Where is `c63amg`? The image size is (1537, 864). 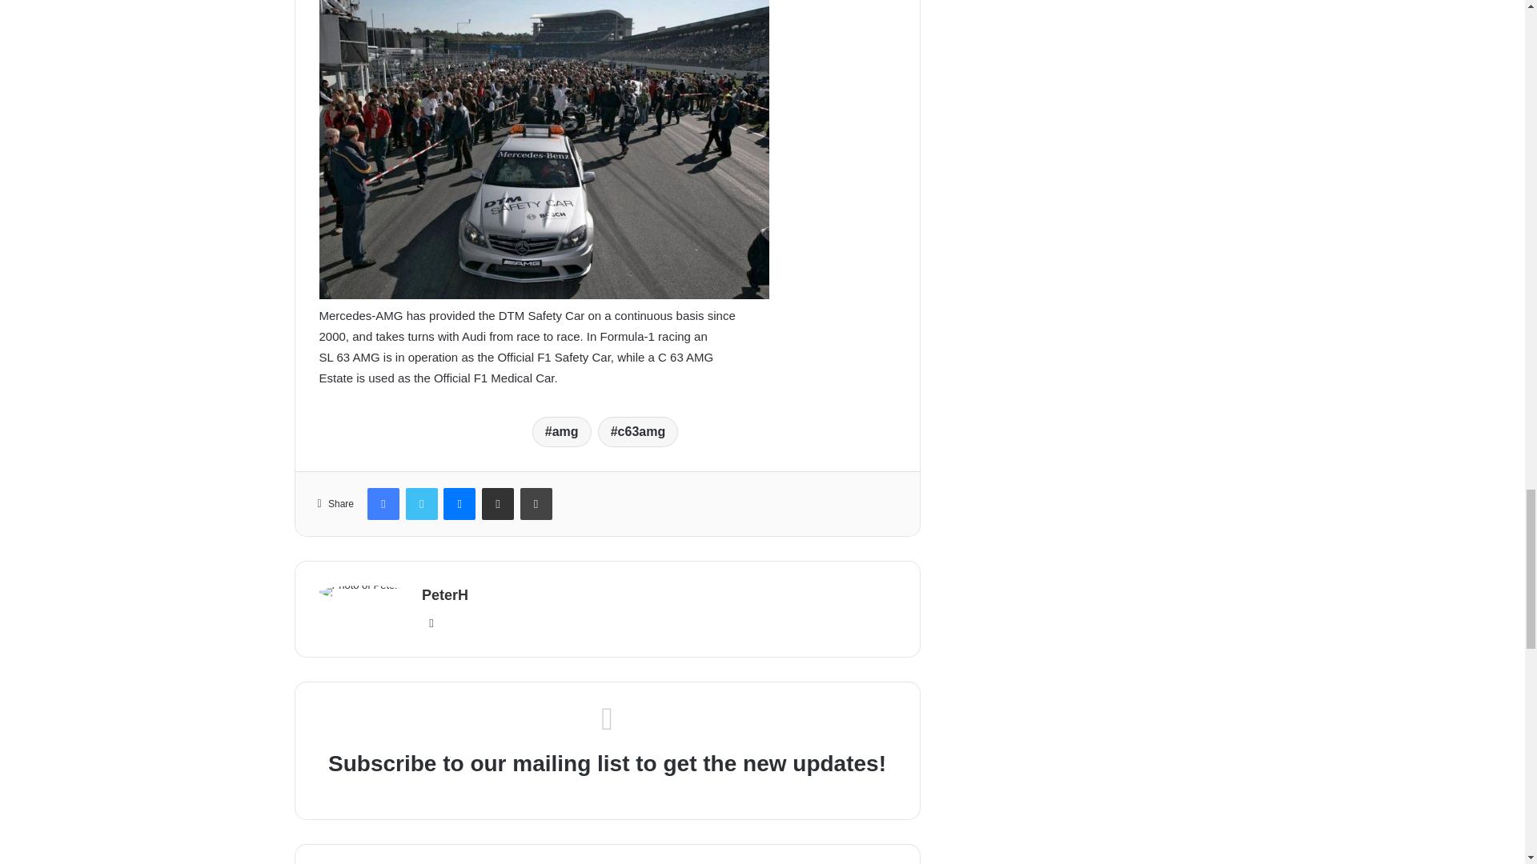 c63amg is located at coordinates (638, 432).